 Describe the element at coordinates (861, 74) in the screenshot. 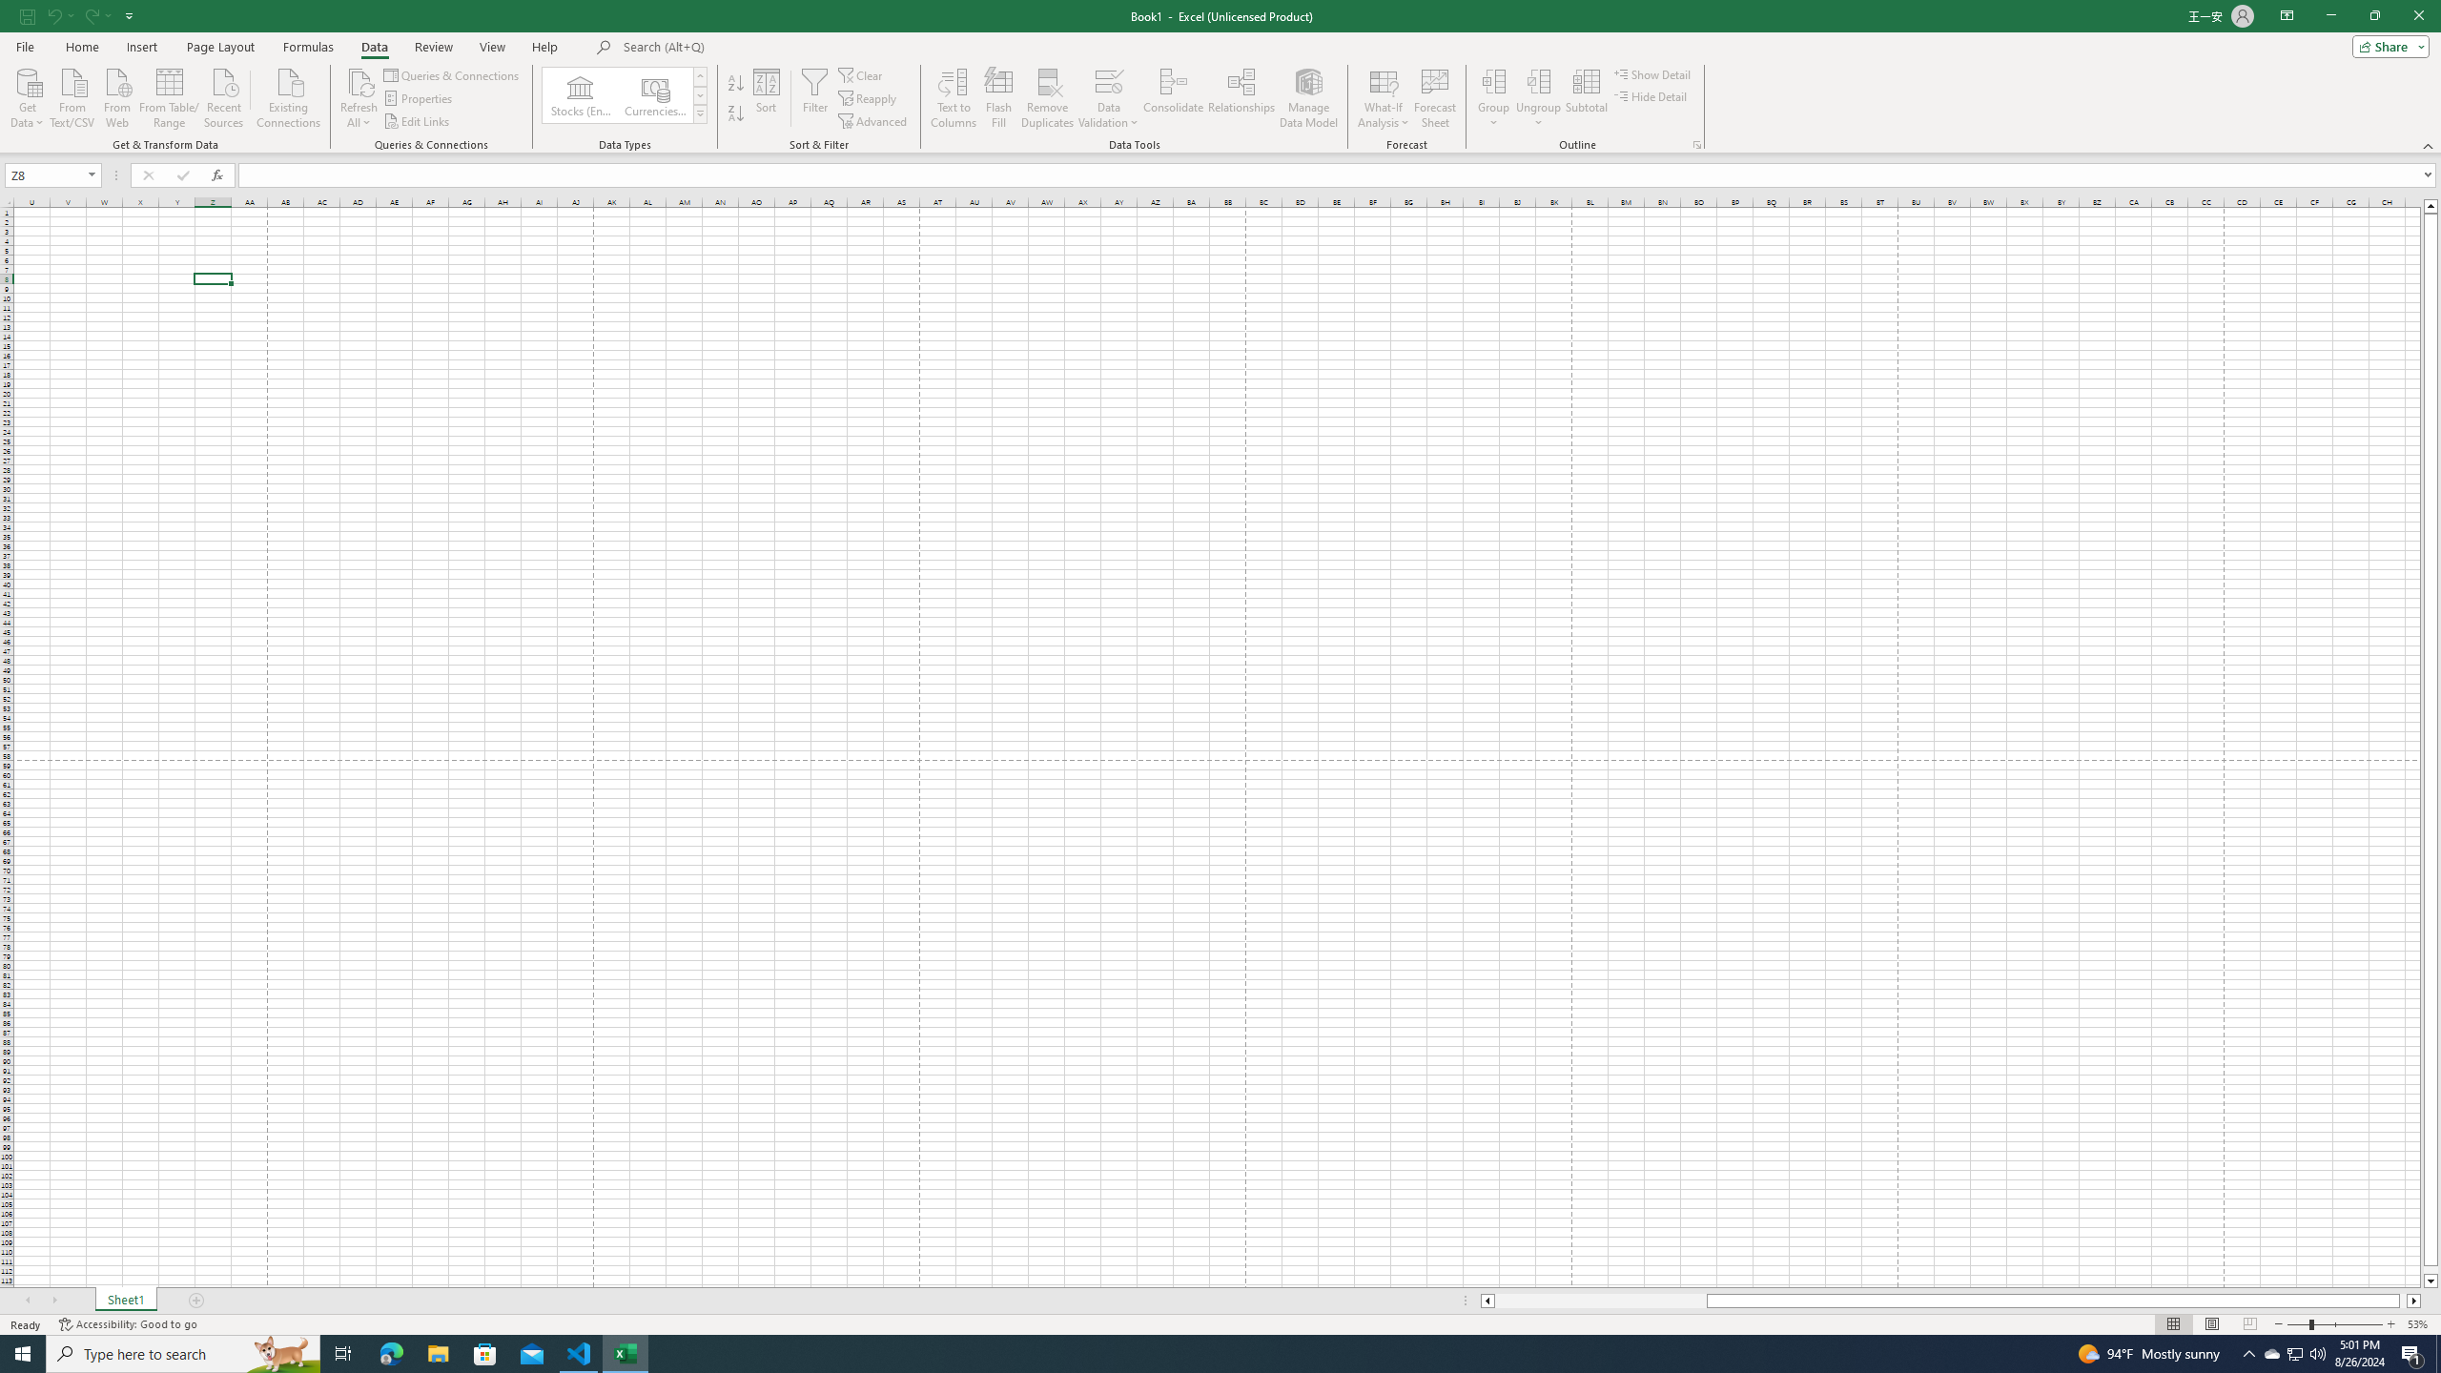

I see `Clear` at that location.